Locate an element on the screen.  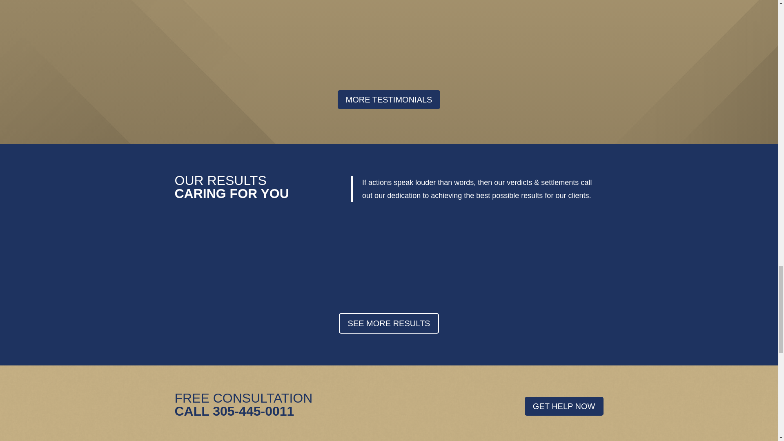
GET HELP NOW is located at coordinates (564, 406).